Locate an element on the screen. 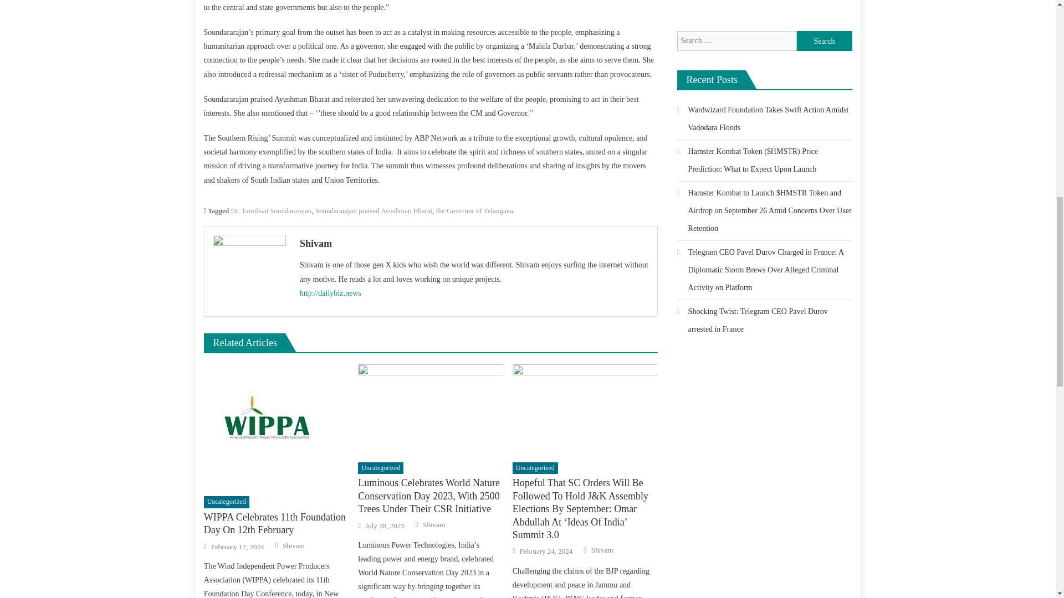  Dr. Tamilisai Soundararajan is located at coordinates (271, 210).